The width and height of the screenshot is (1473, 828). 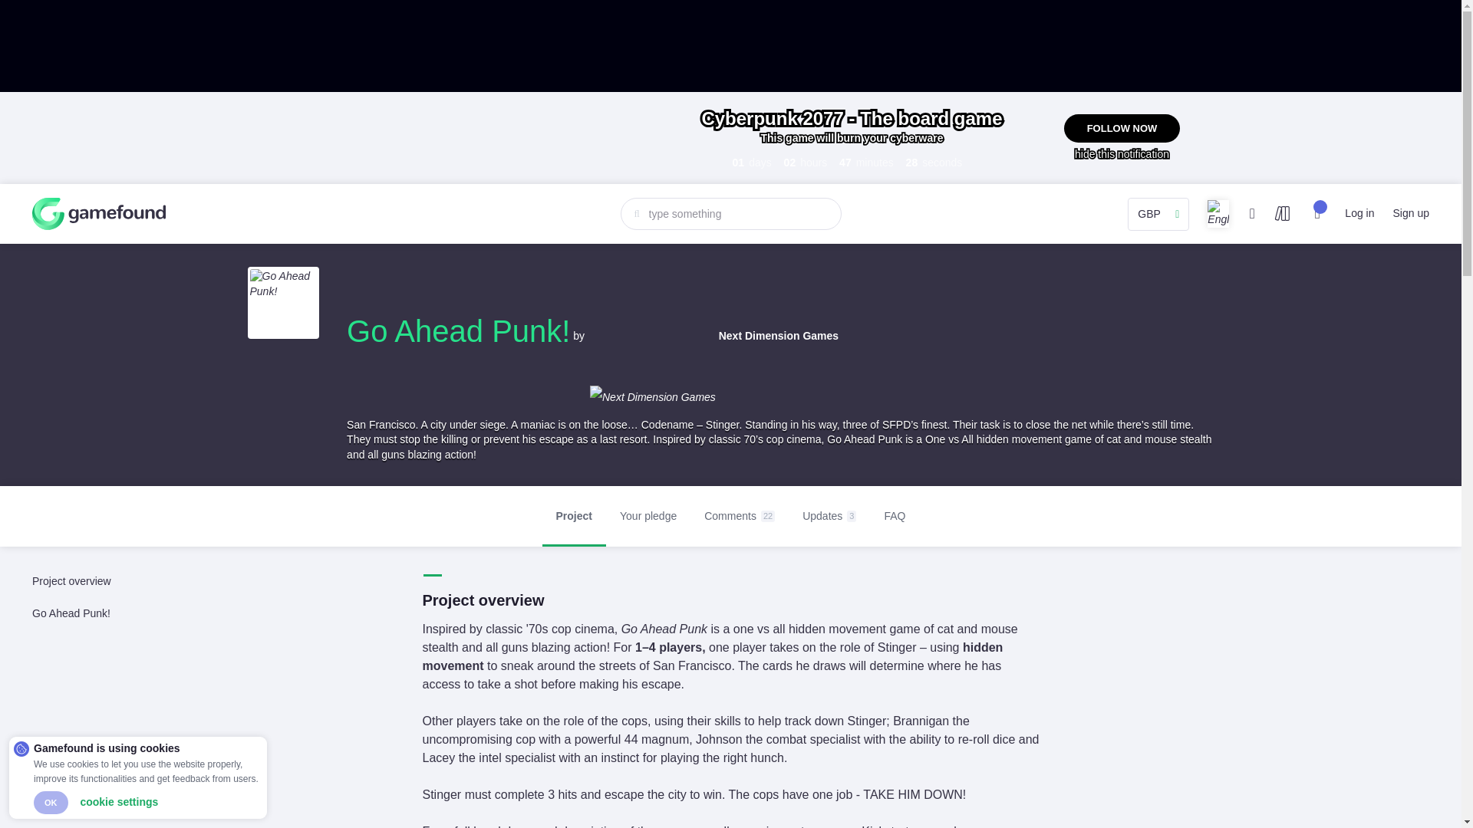 What do you see at coordinates (458, 331) in the screenshot?
I see `Go Ahead Punk!` at bounding box center [458, 331].